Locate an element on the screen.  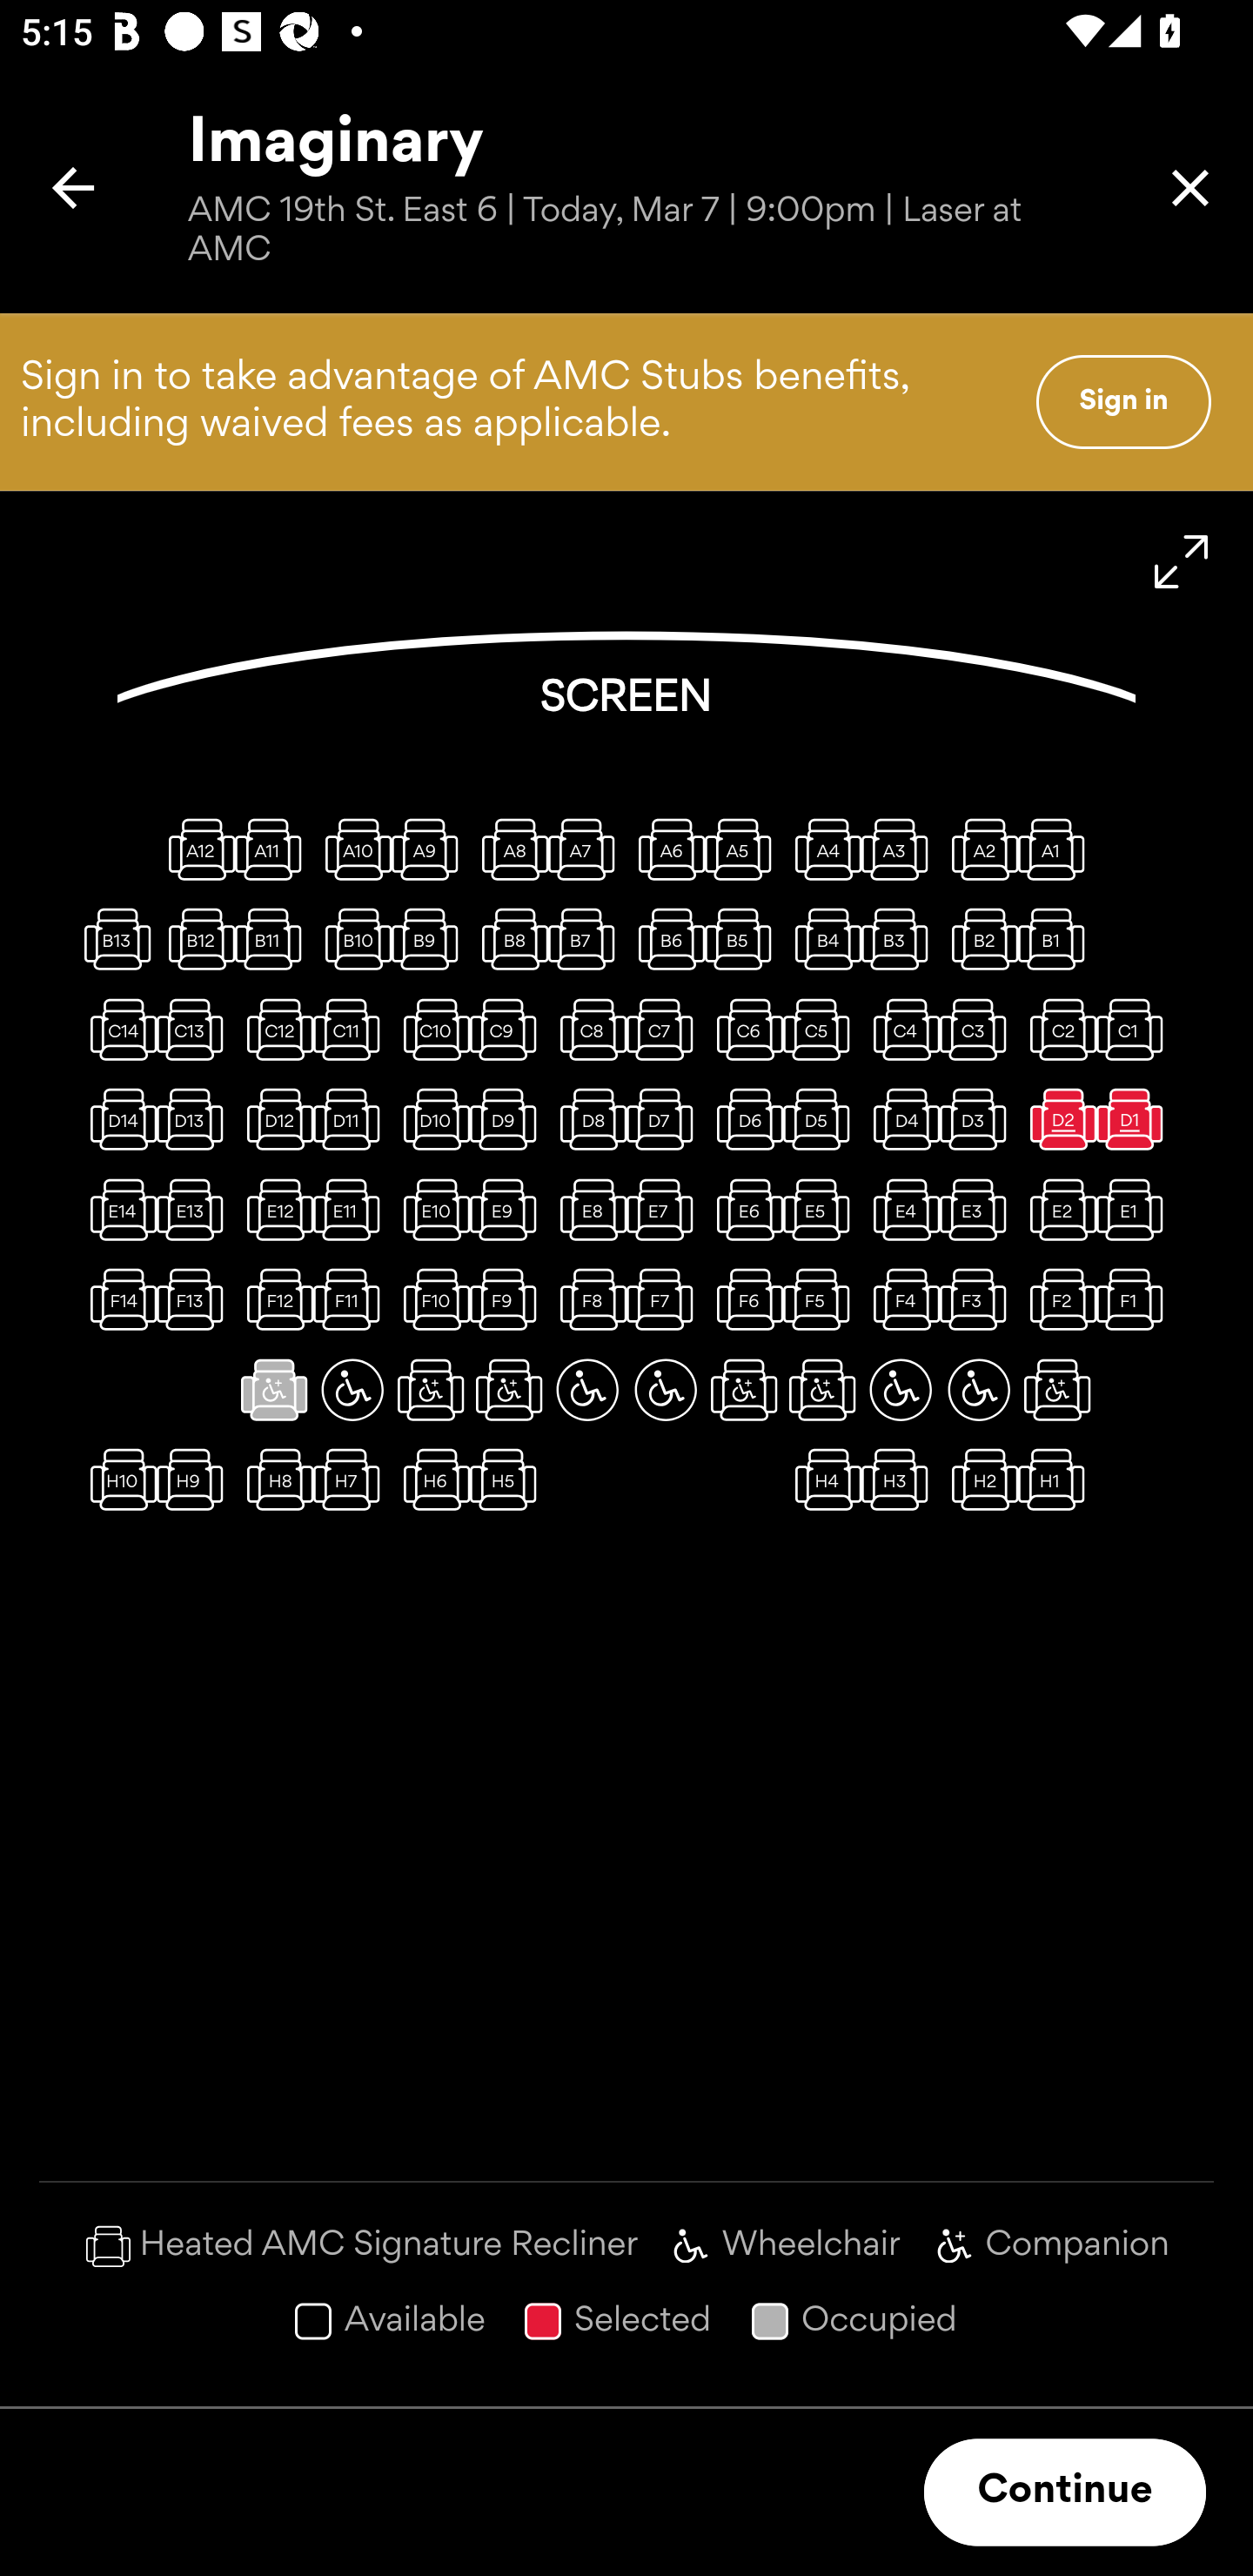
D2, Regular seat, selected is located at coordinates (1056, 1119).